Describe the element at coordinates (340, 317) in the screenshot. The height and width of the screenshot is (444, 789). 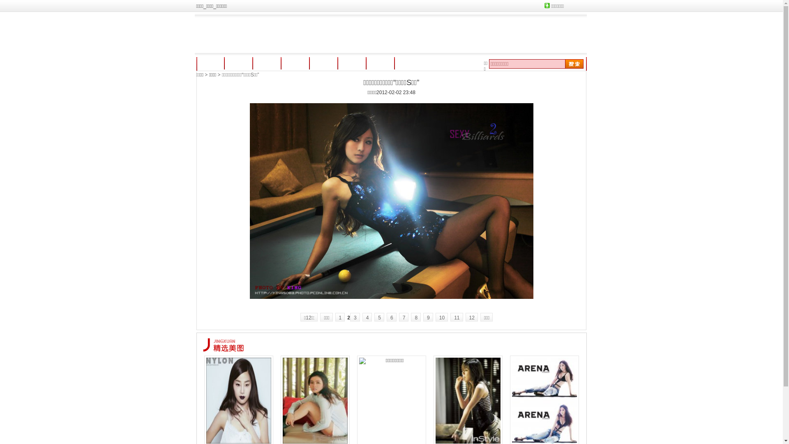
I see `1` at that location.